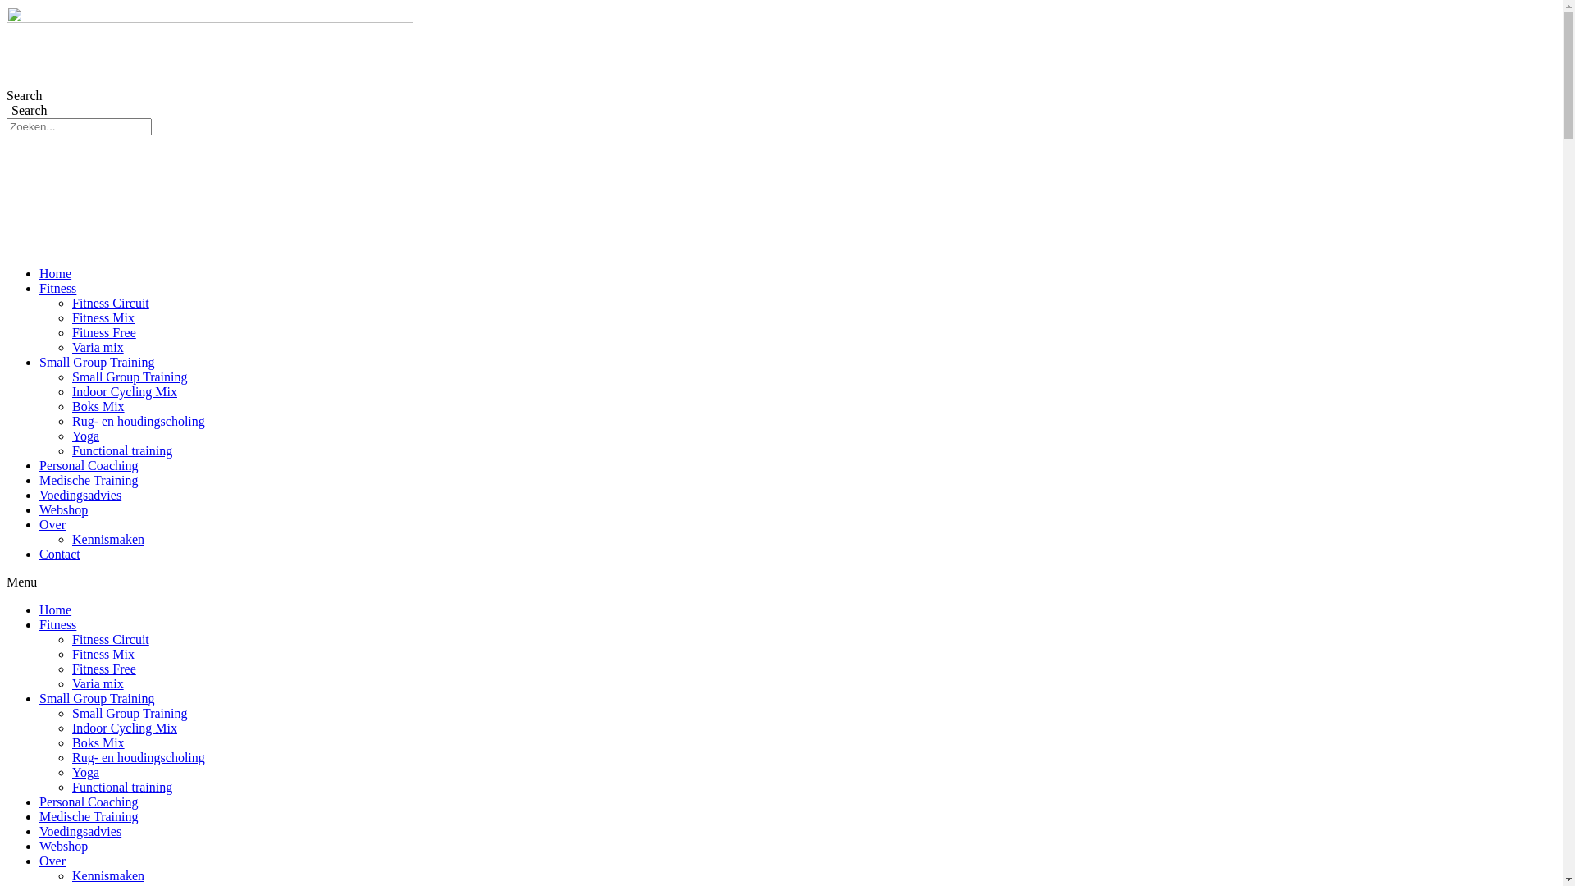 This screenshot has height=886, width=1575. I want to click on Small Group Training, so click(97, 363).